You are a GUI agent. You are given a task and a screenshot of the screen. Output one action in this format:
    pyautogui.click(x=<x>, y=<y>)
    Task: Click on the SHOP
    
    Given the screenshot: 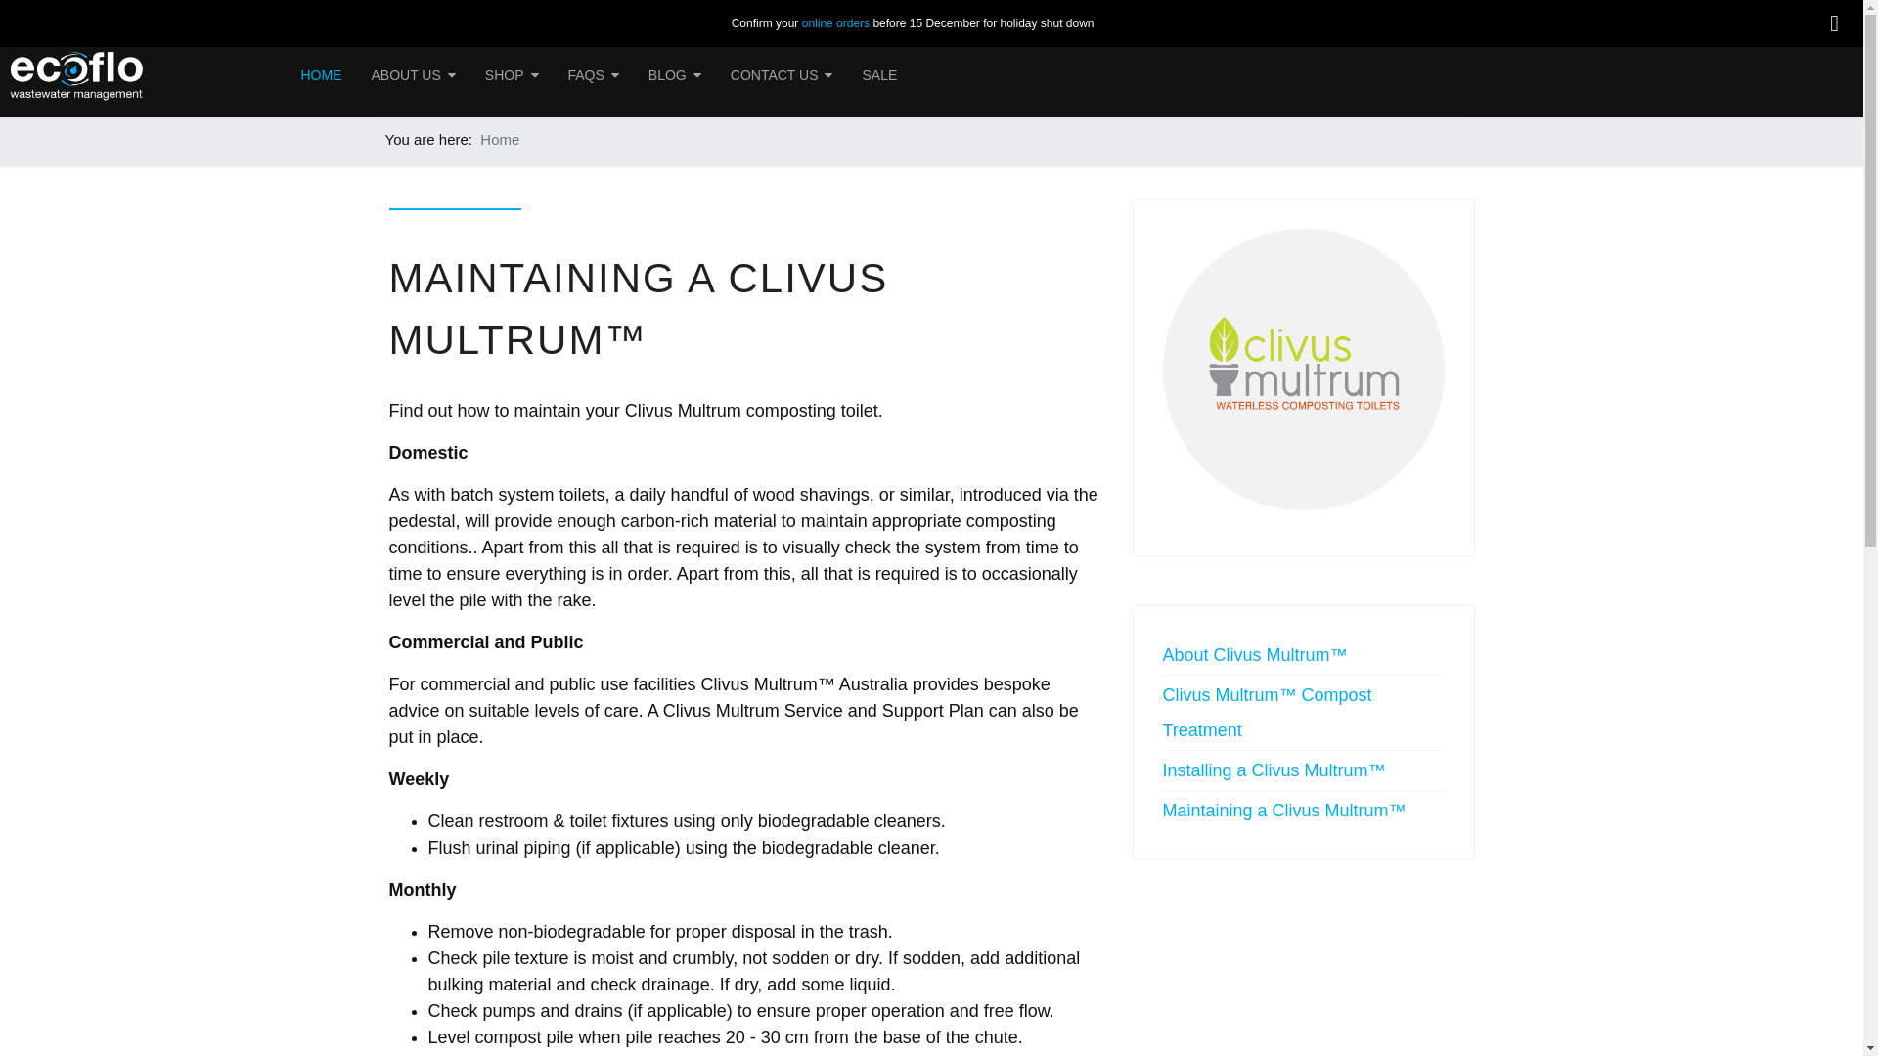 What is the action you would take?
    pyautogui.click(x=513, y=75)
    